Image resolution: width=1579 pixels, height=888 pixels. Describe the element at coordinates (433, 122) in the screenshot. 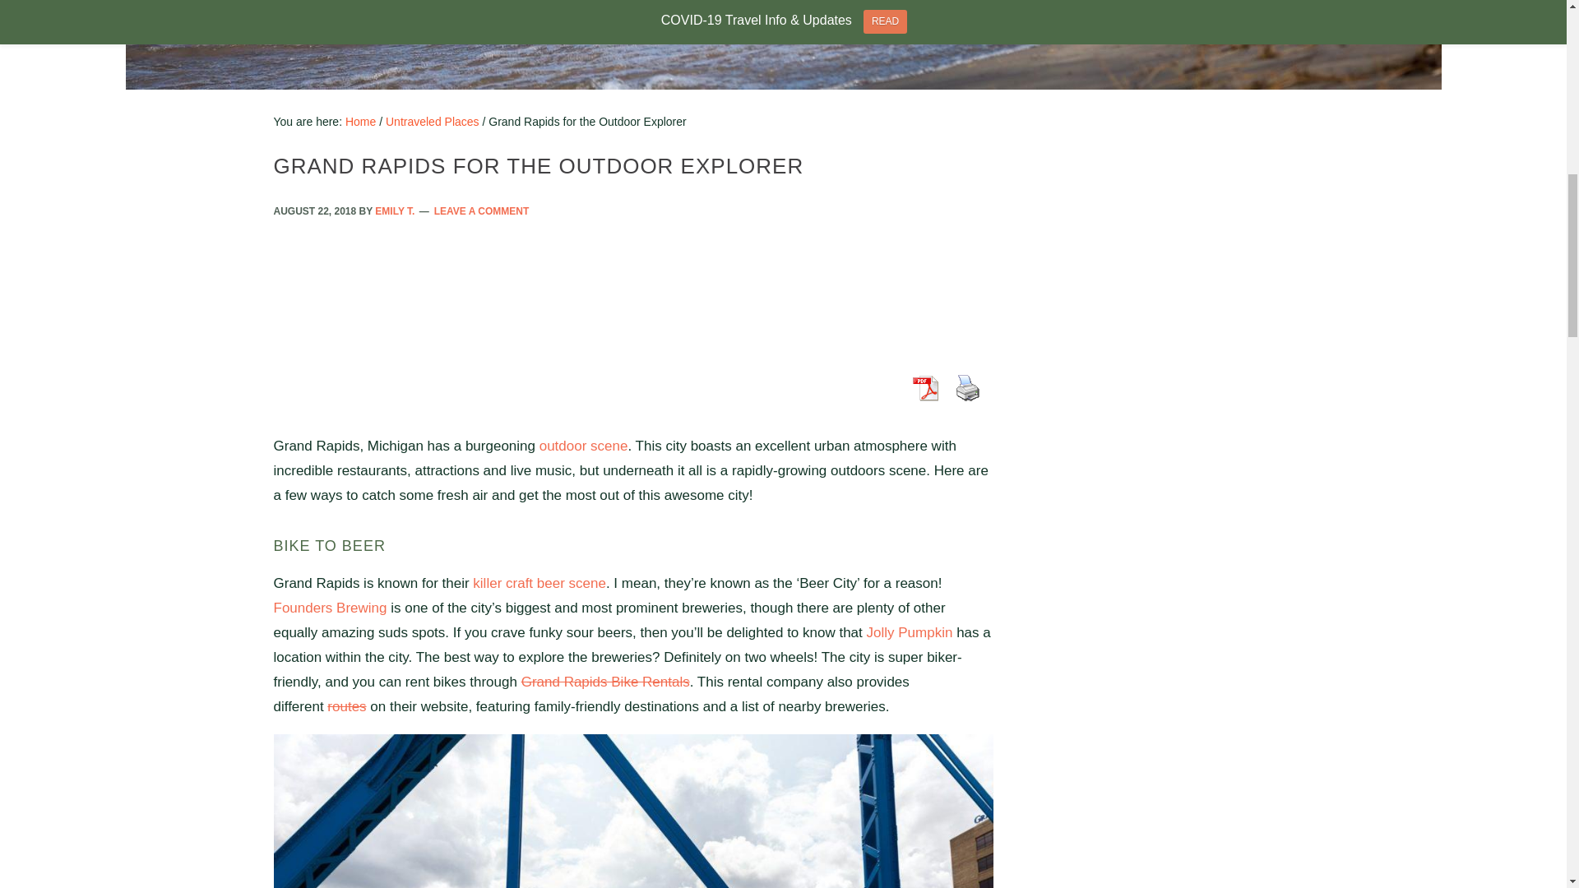

I see `Untraveled Places` at that location.